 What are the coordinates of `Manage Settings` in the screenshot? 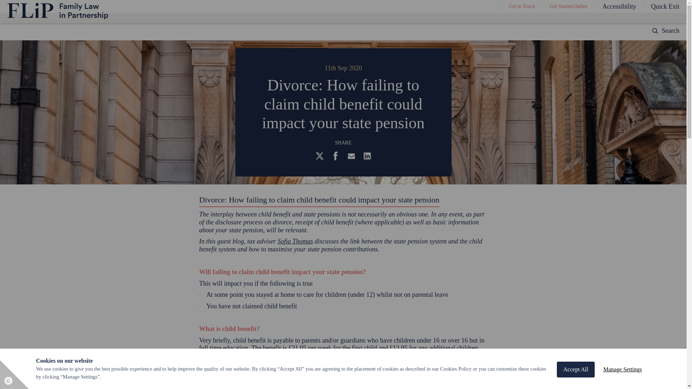 It's located at (623, 388).